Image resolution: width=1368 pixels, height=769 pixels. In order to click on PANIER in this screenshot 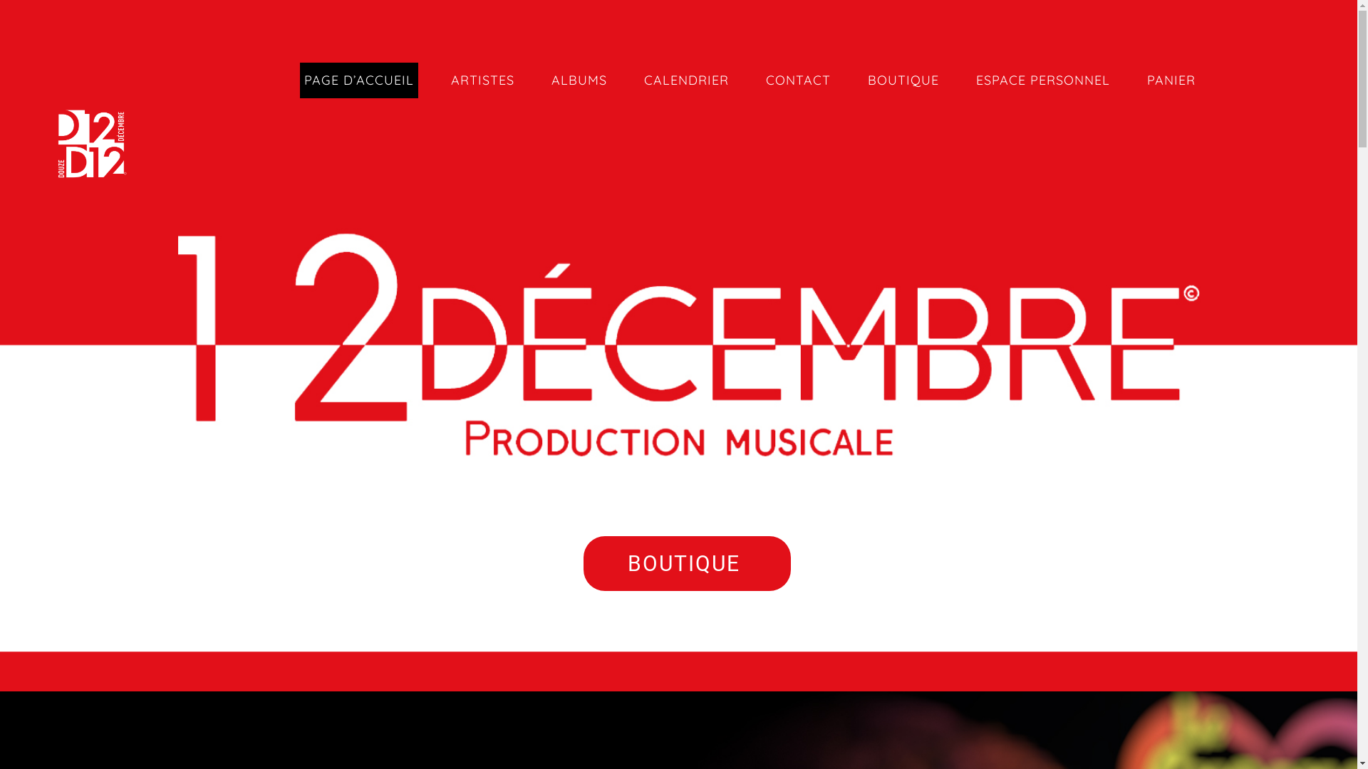, I will do `click(1171, 80)`.